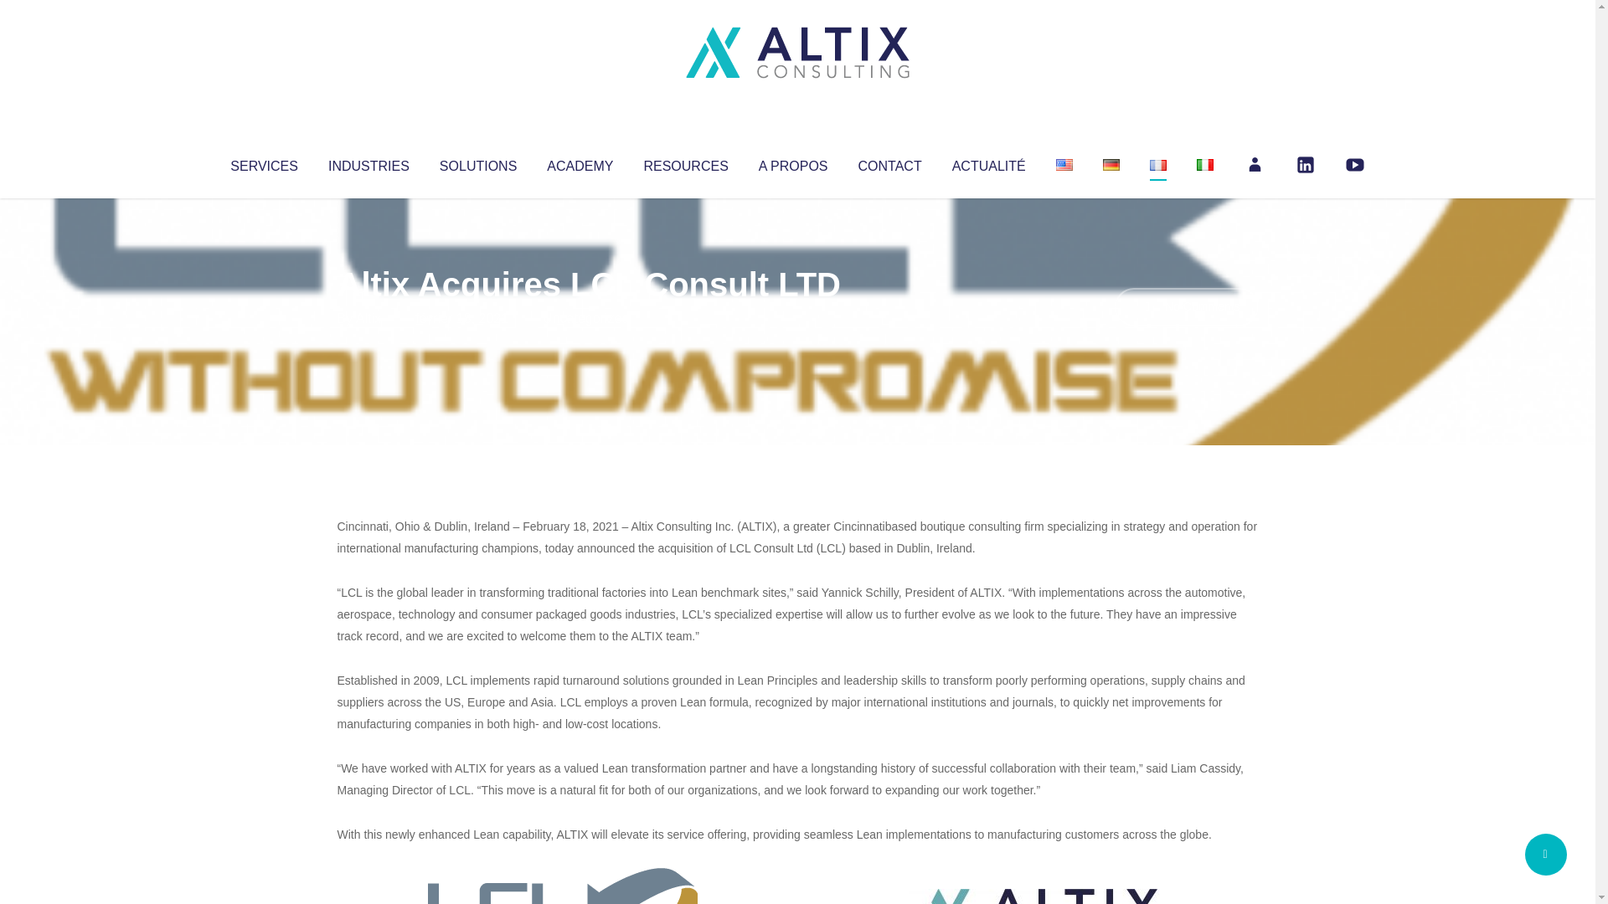 This screenshot has height=904, width=1608. Describe the element at coordinates (580, 162) in the screenshot. I see `ACADEMY` at that location.